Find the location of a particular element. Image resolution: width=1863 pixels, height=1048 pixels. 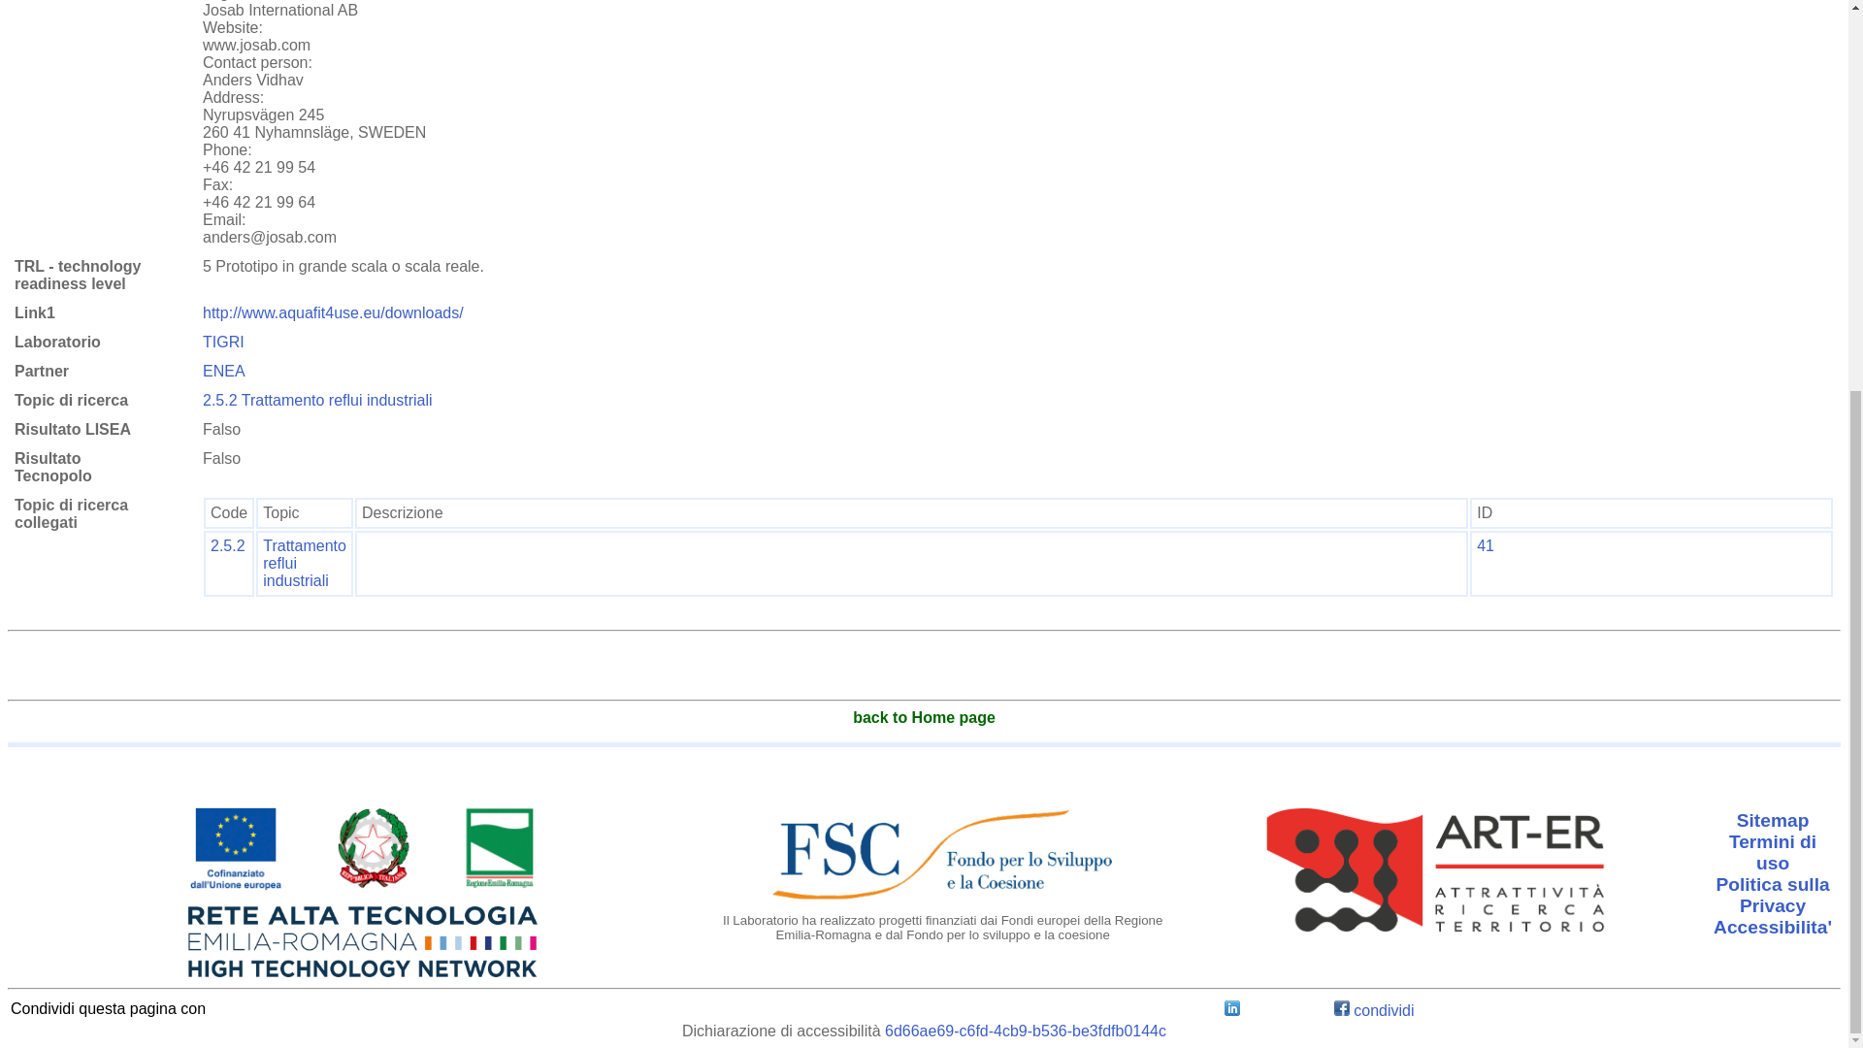

2.5.2 is located at coordinates (227, 545).